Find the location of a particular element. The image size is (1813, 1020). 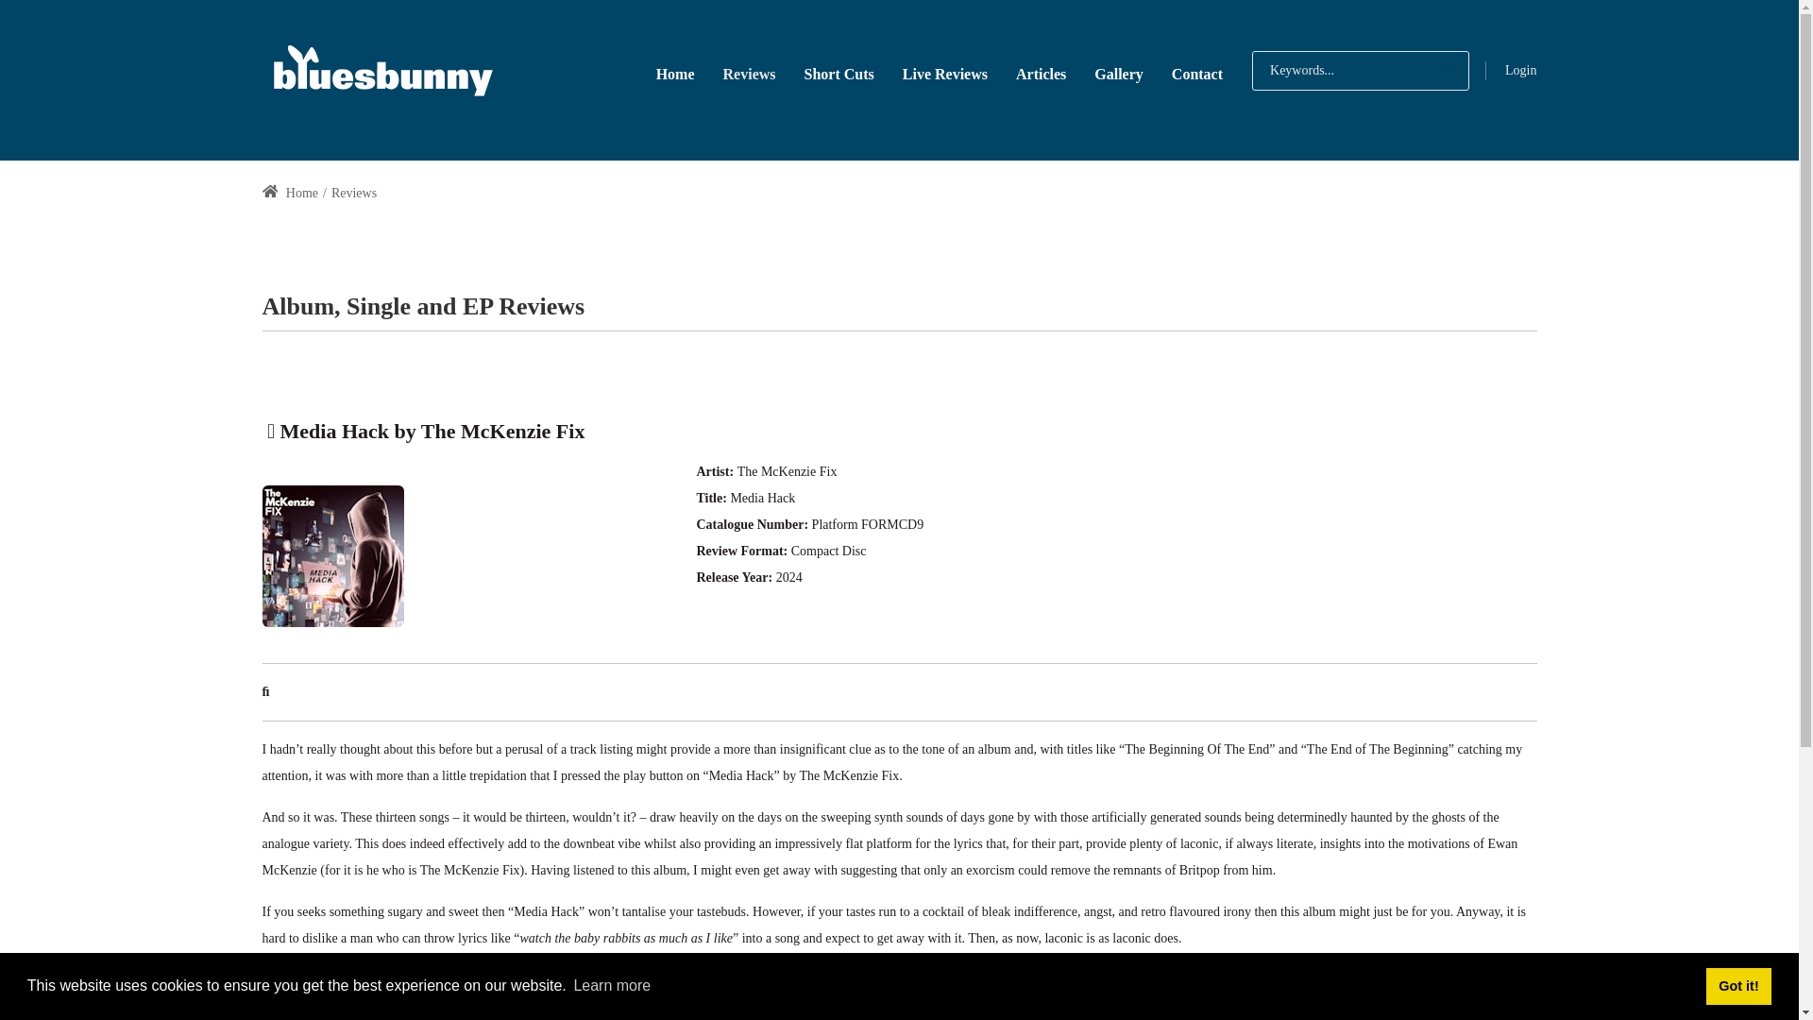

Live Reviews is located at coordinates (944, 72).